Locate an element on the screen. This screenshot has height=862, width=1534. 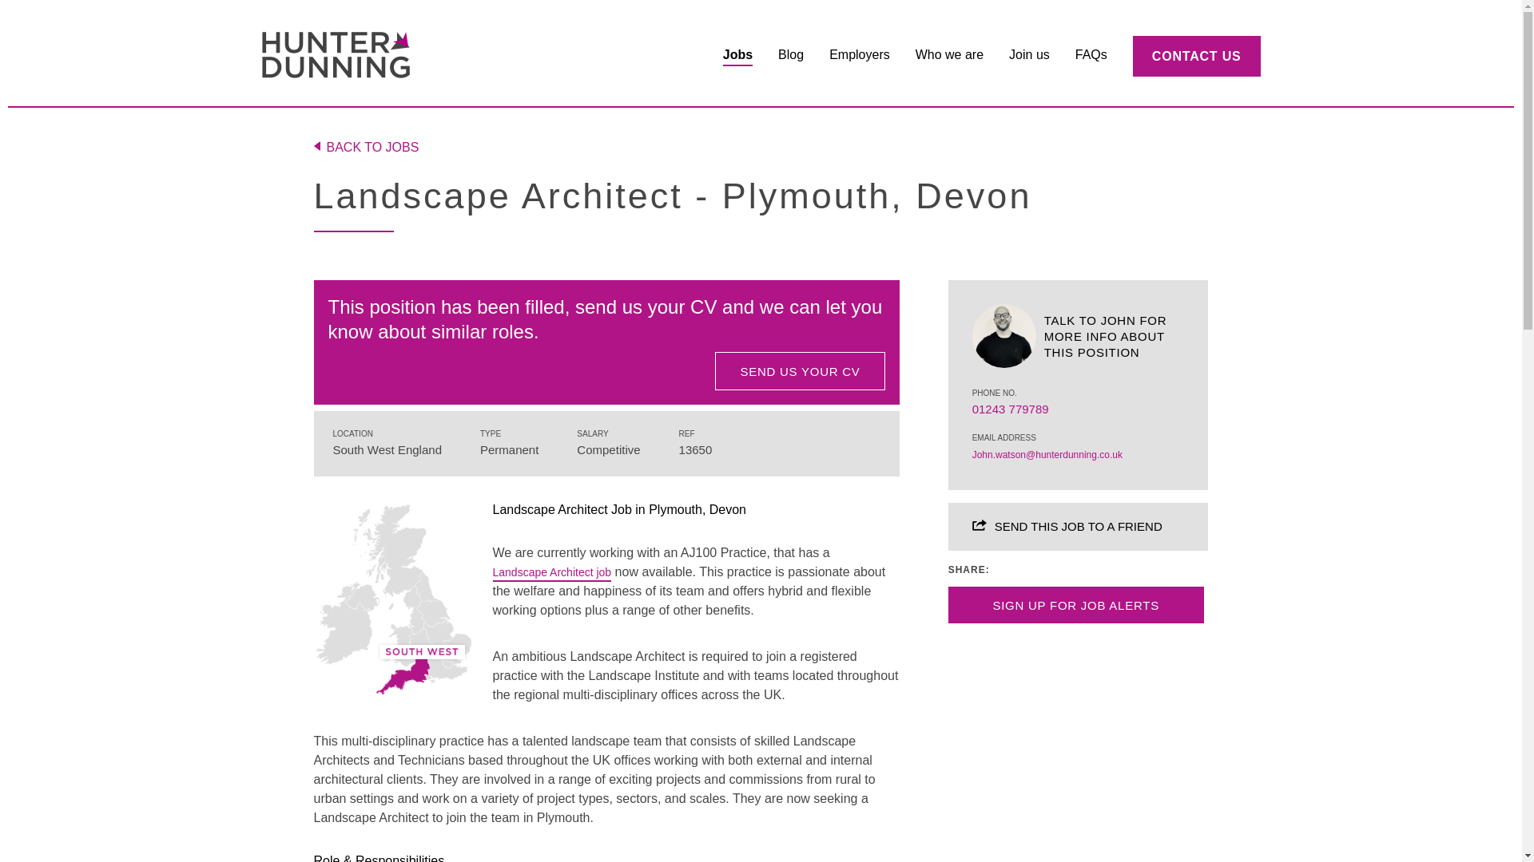
Landscape Architect job is located at coordinates (551, 574).